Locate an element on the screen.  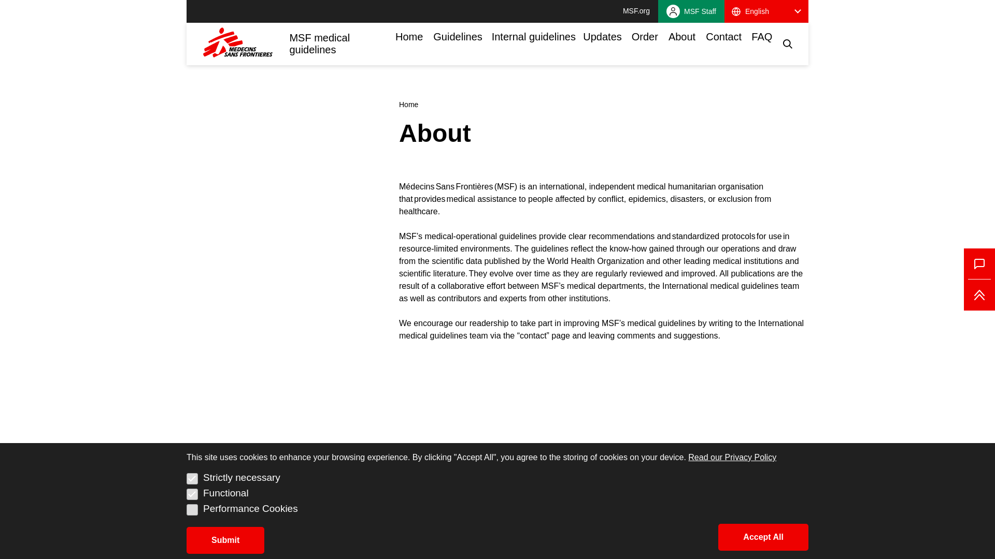
Disclaimer is located at coordinates (325, 549).